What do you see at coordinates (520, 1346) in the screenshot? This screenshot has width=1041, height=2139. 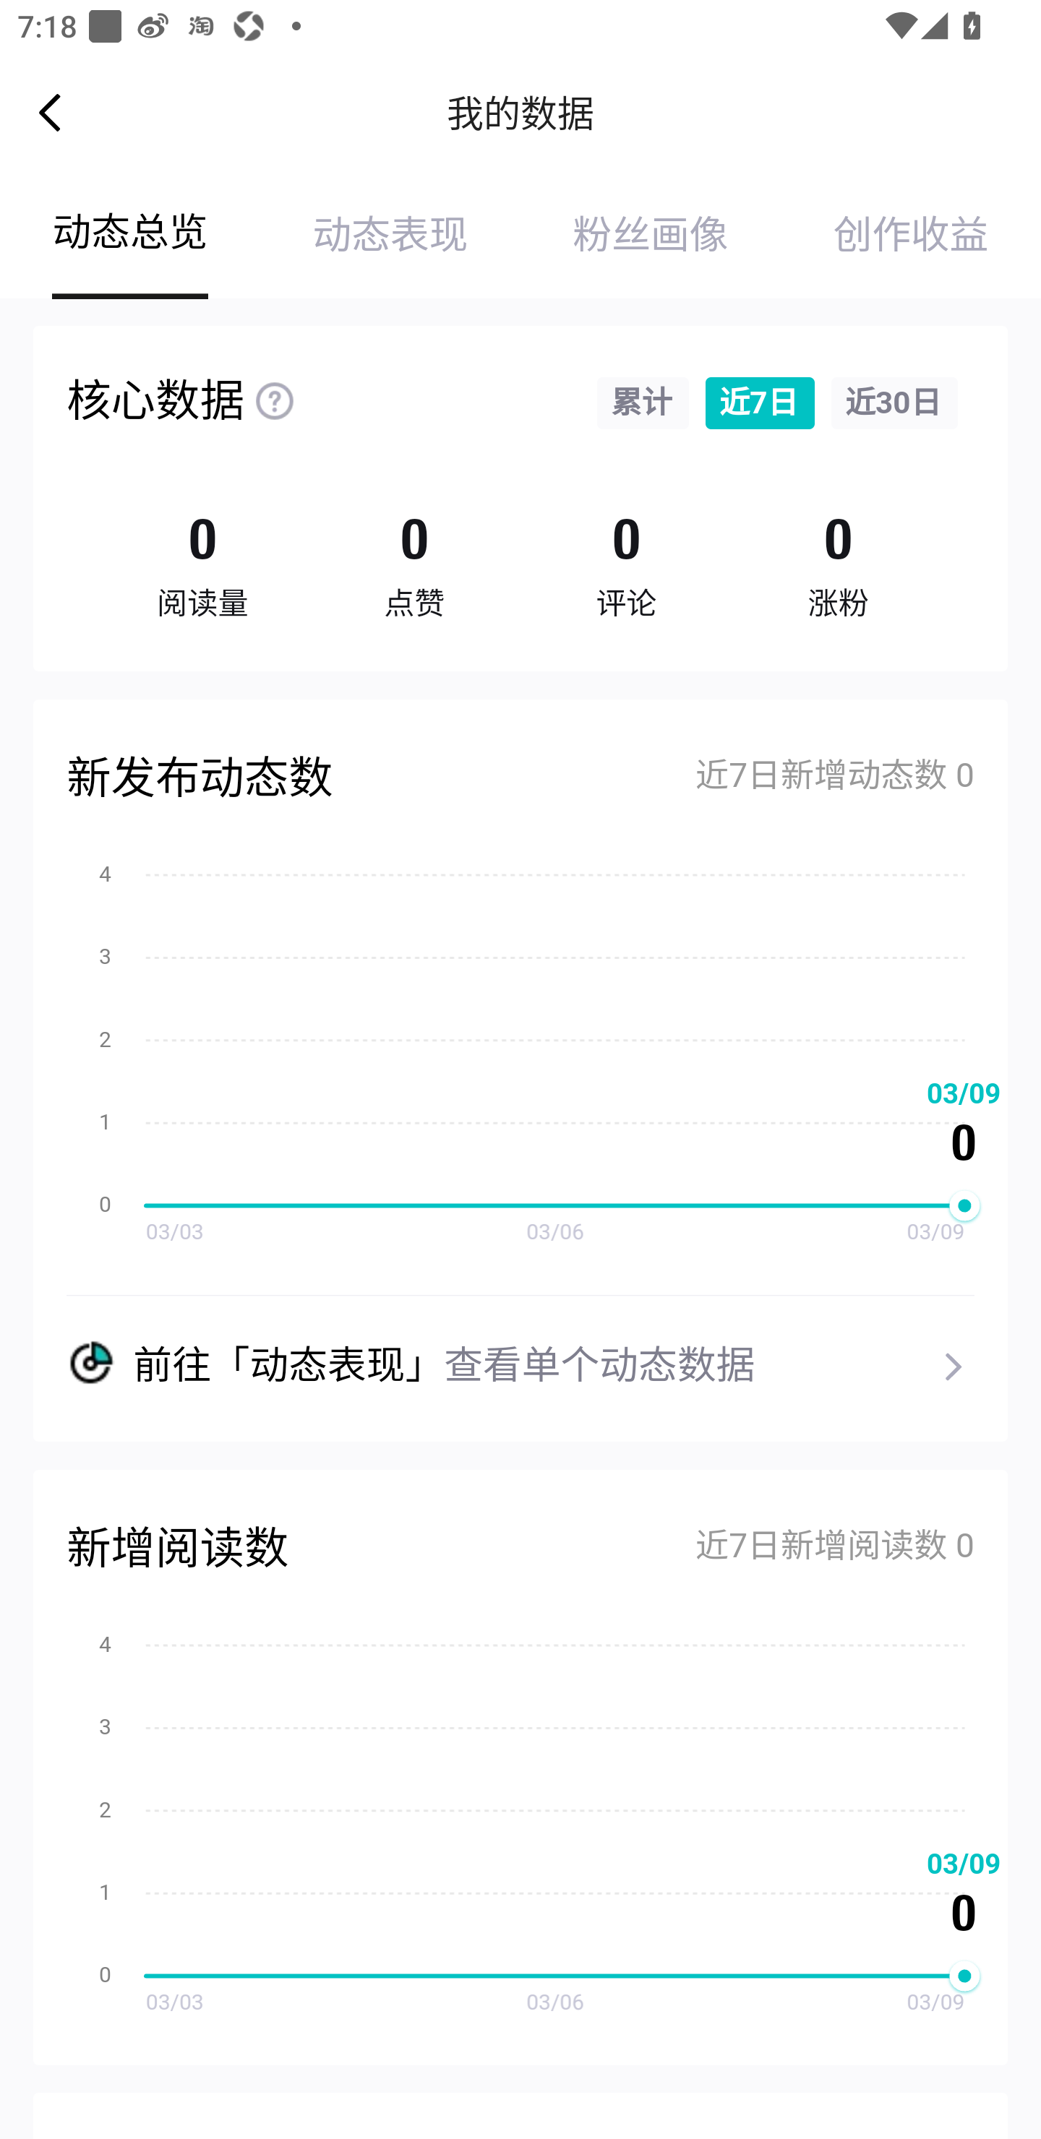 I see `前往「动态表现」查看单个动态数据` at bounding box center [520, 1346].